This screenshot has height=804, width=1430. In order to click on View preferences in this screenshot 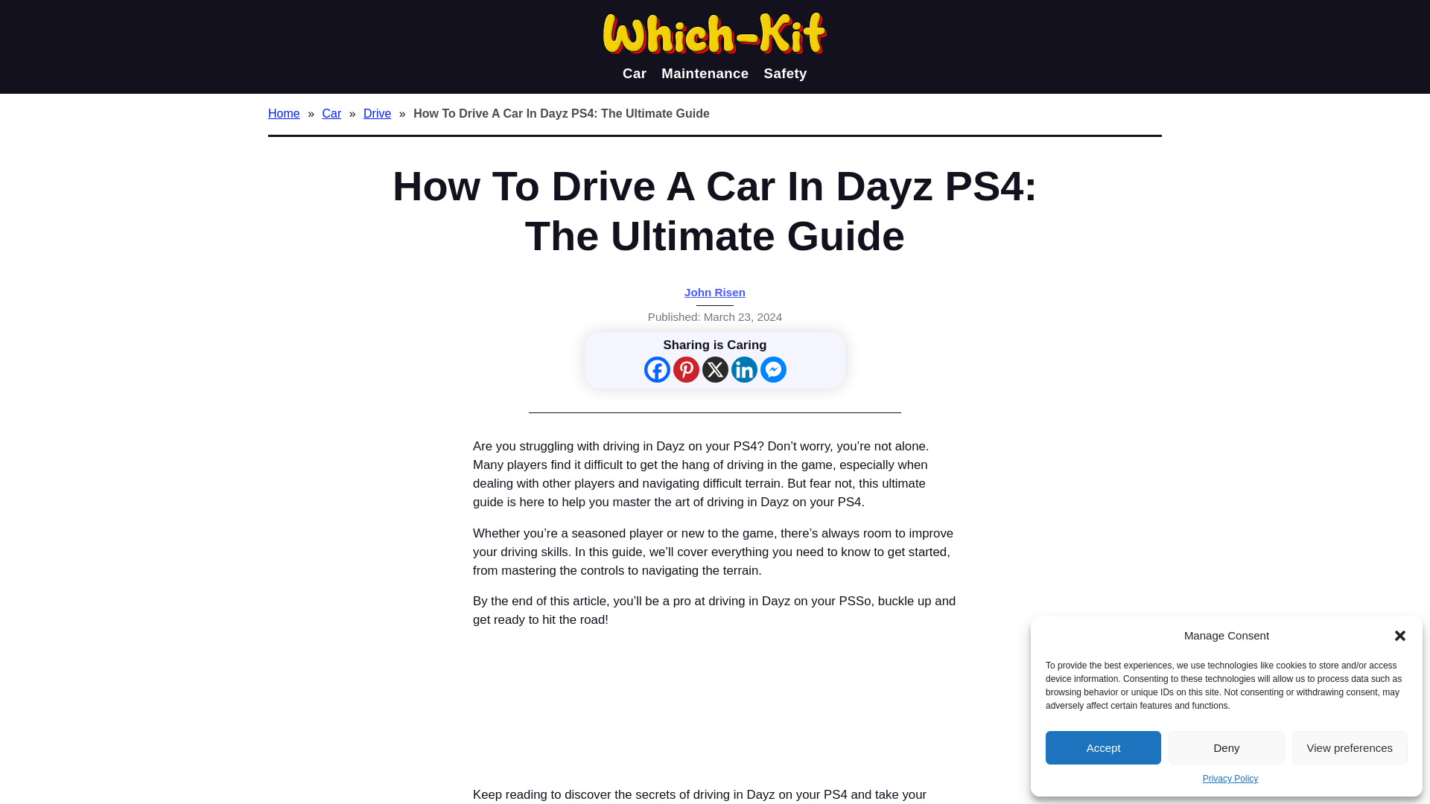, I will do `click(1350, 747)`.